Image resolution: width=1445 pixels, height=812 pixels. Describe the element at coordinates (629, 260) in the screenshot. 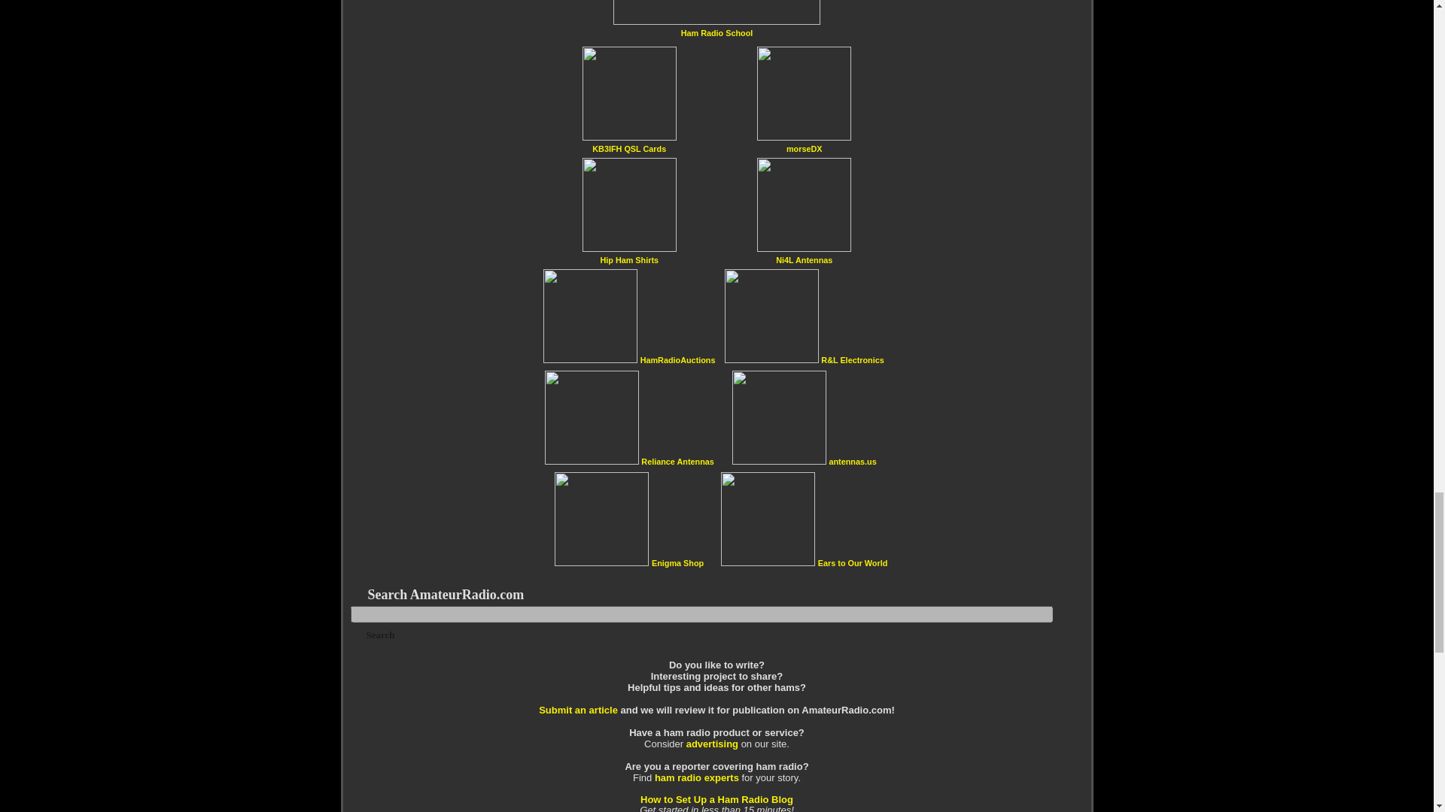

I see `Hip Ham Shirts` at that location.